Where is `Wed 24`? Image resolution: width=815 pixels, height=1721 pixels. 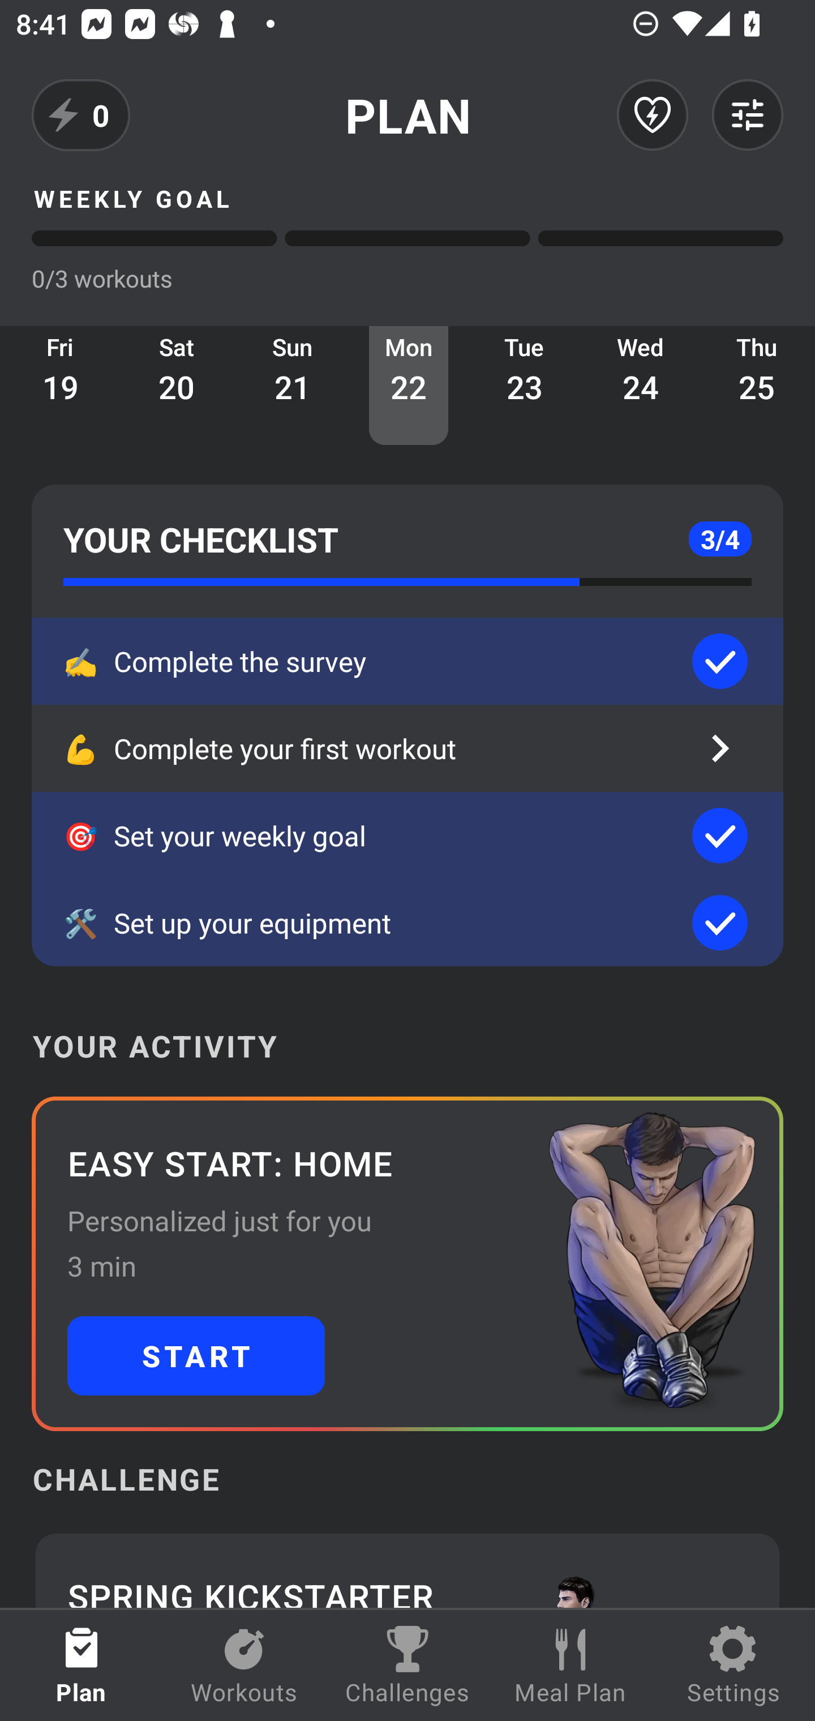
Wed 24 is located at coordinates (641, 385).